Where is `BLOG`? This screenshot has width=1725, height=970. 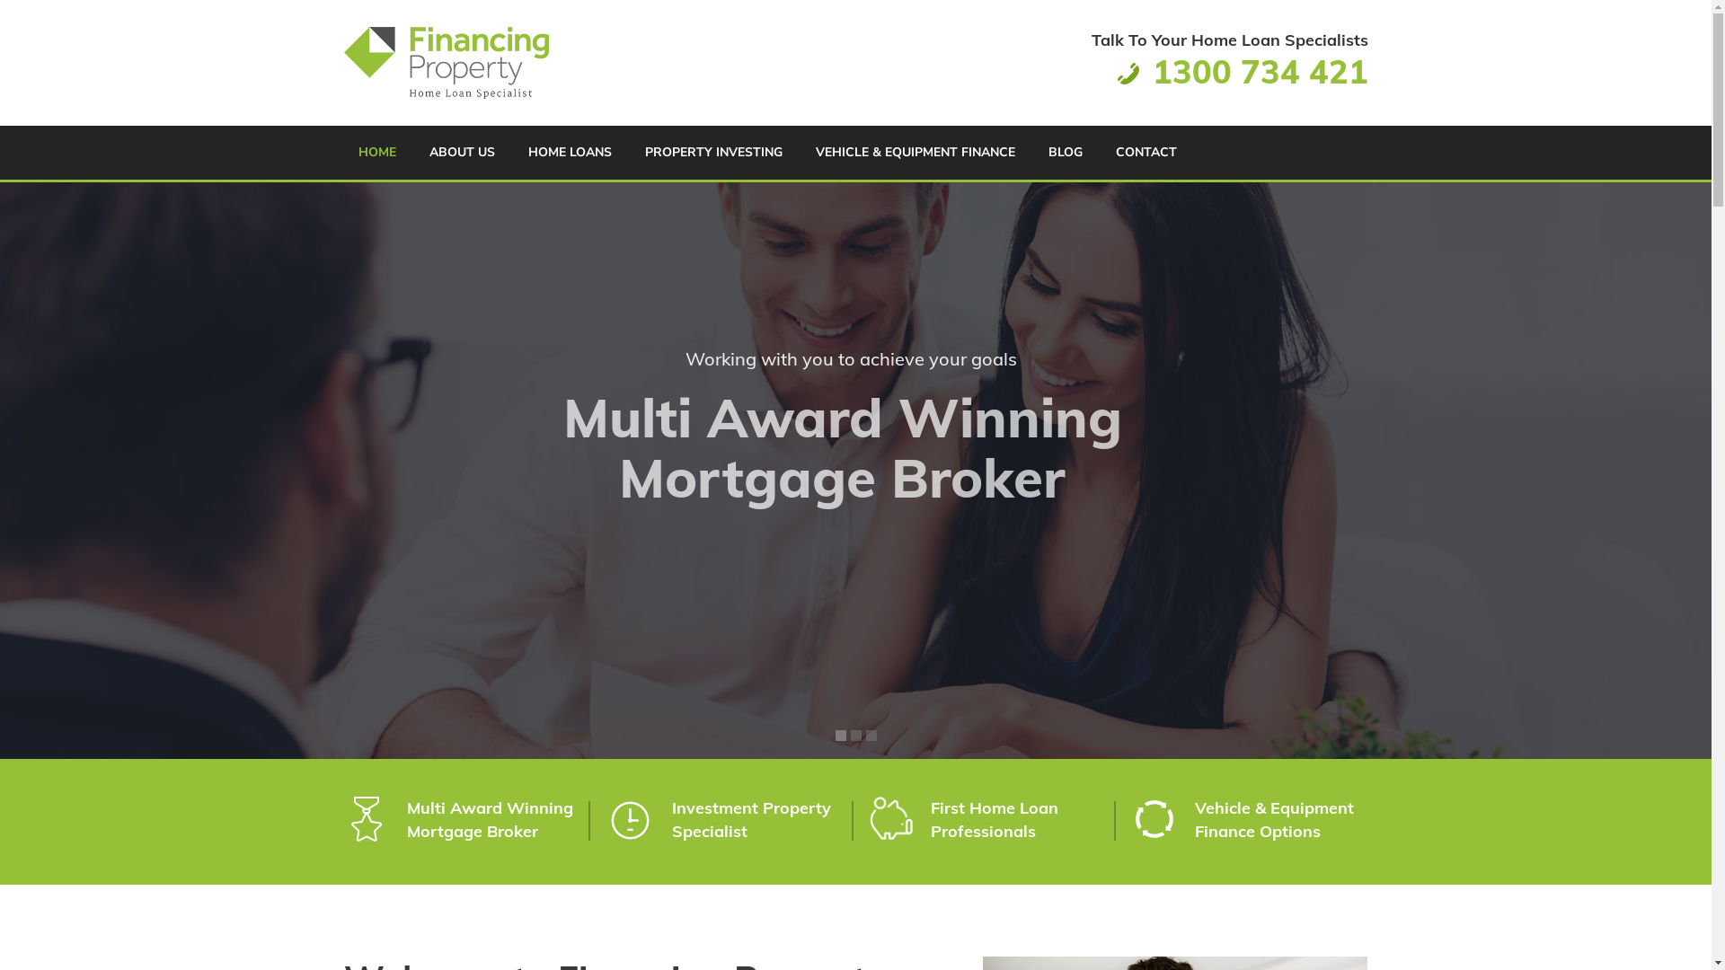
BLOG is located at coordinates (1065, 153).